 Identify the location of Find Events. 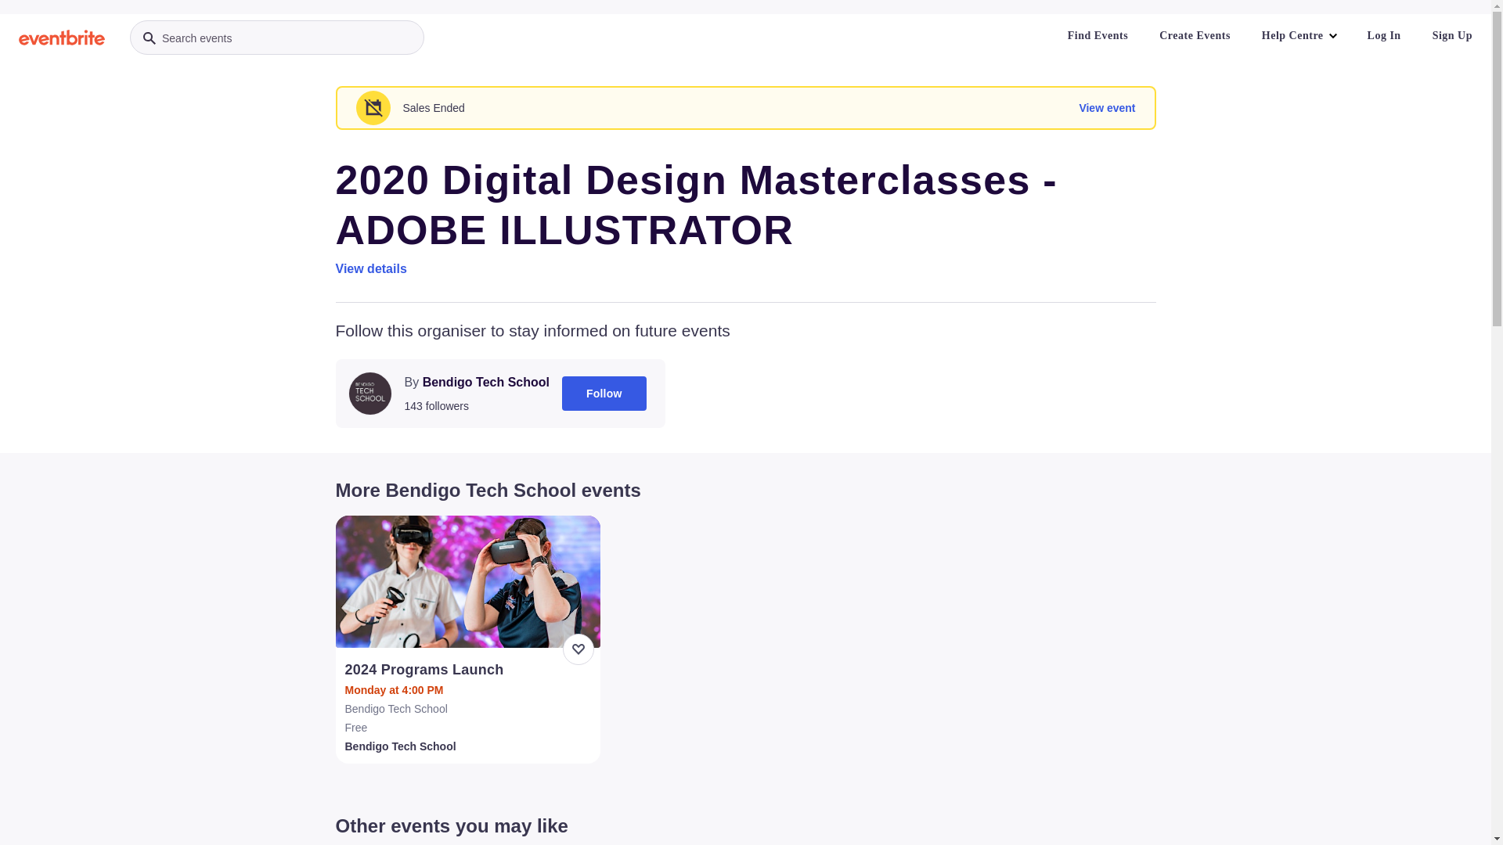
(1098, 36).